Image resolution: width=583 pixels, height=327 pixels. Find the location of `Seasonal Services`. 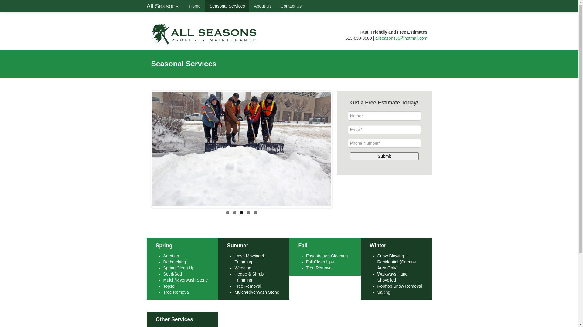

Seasonal Services is located at coordinates (227, 6).